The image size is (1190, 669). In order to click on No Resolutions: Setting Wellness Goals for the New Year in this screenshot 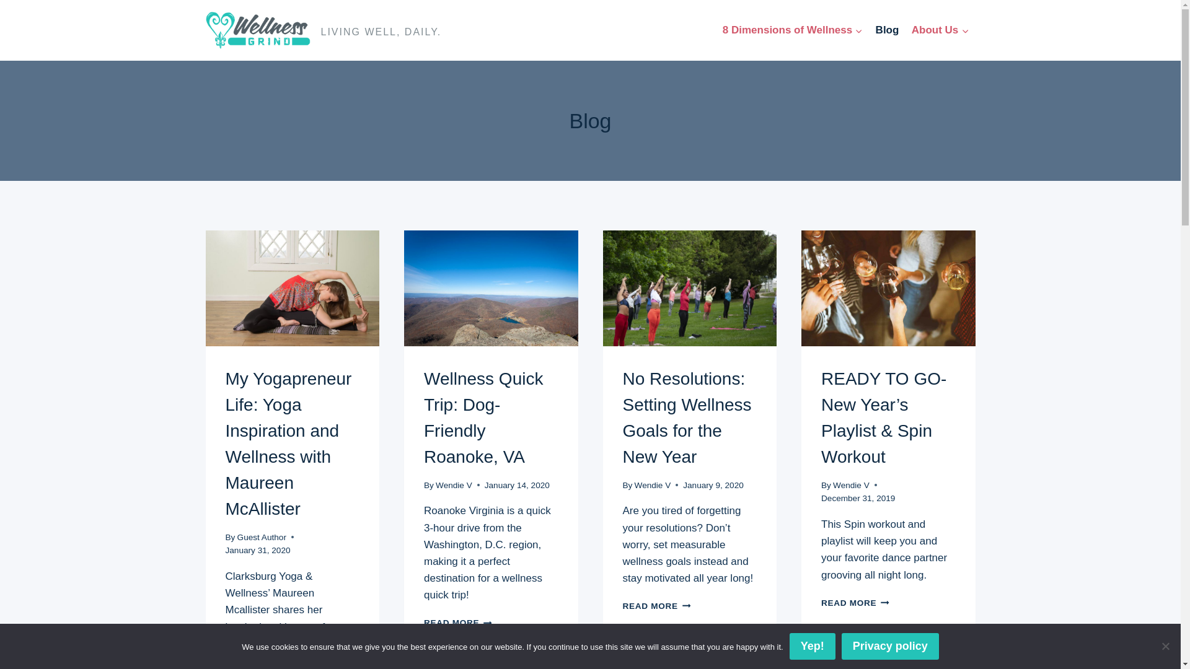, I will do `click(454, 485)`.